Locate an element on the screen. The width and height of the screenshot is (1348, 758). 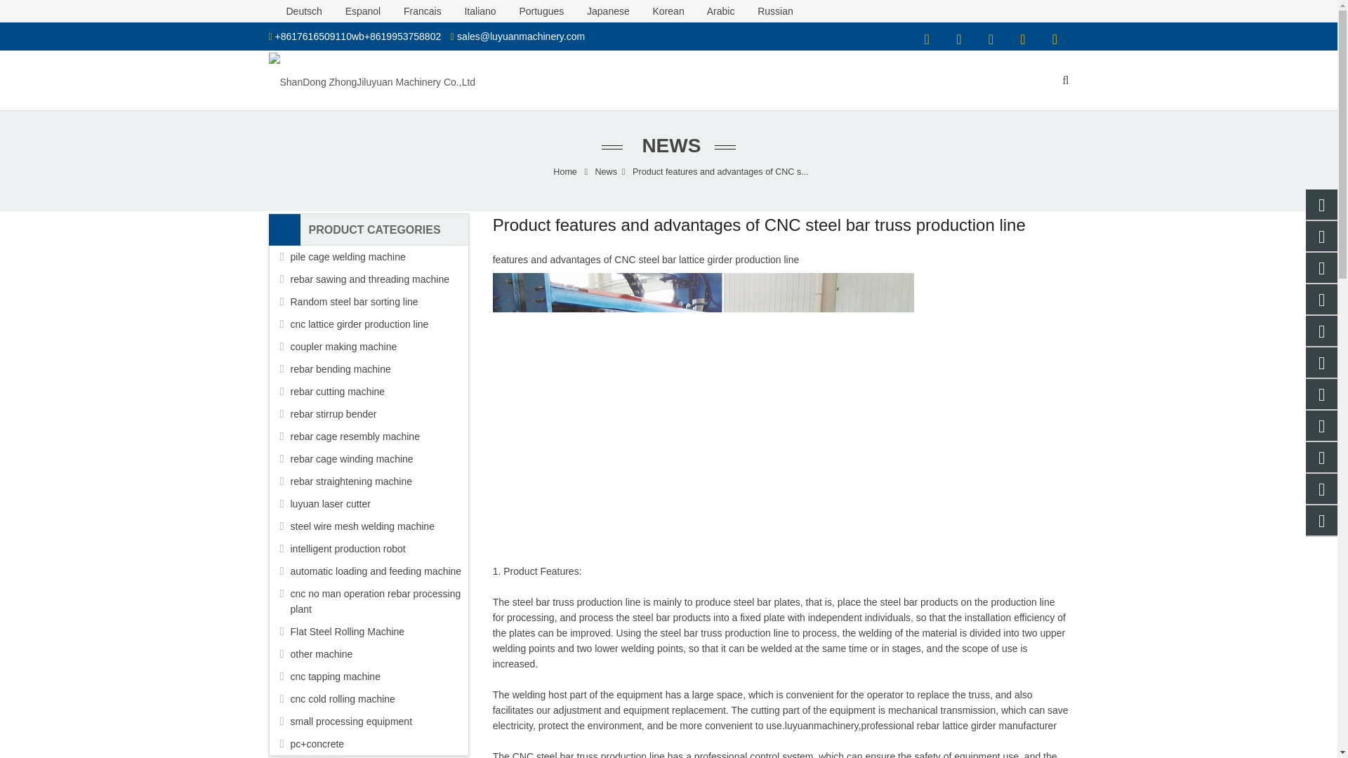
Arabic is located at coordinates (712, 11).